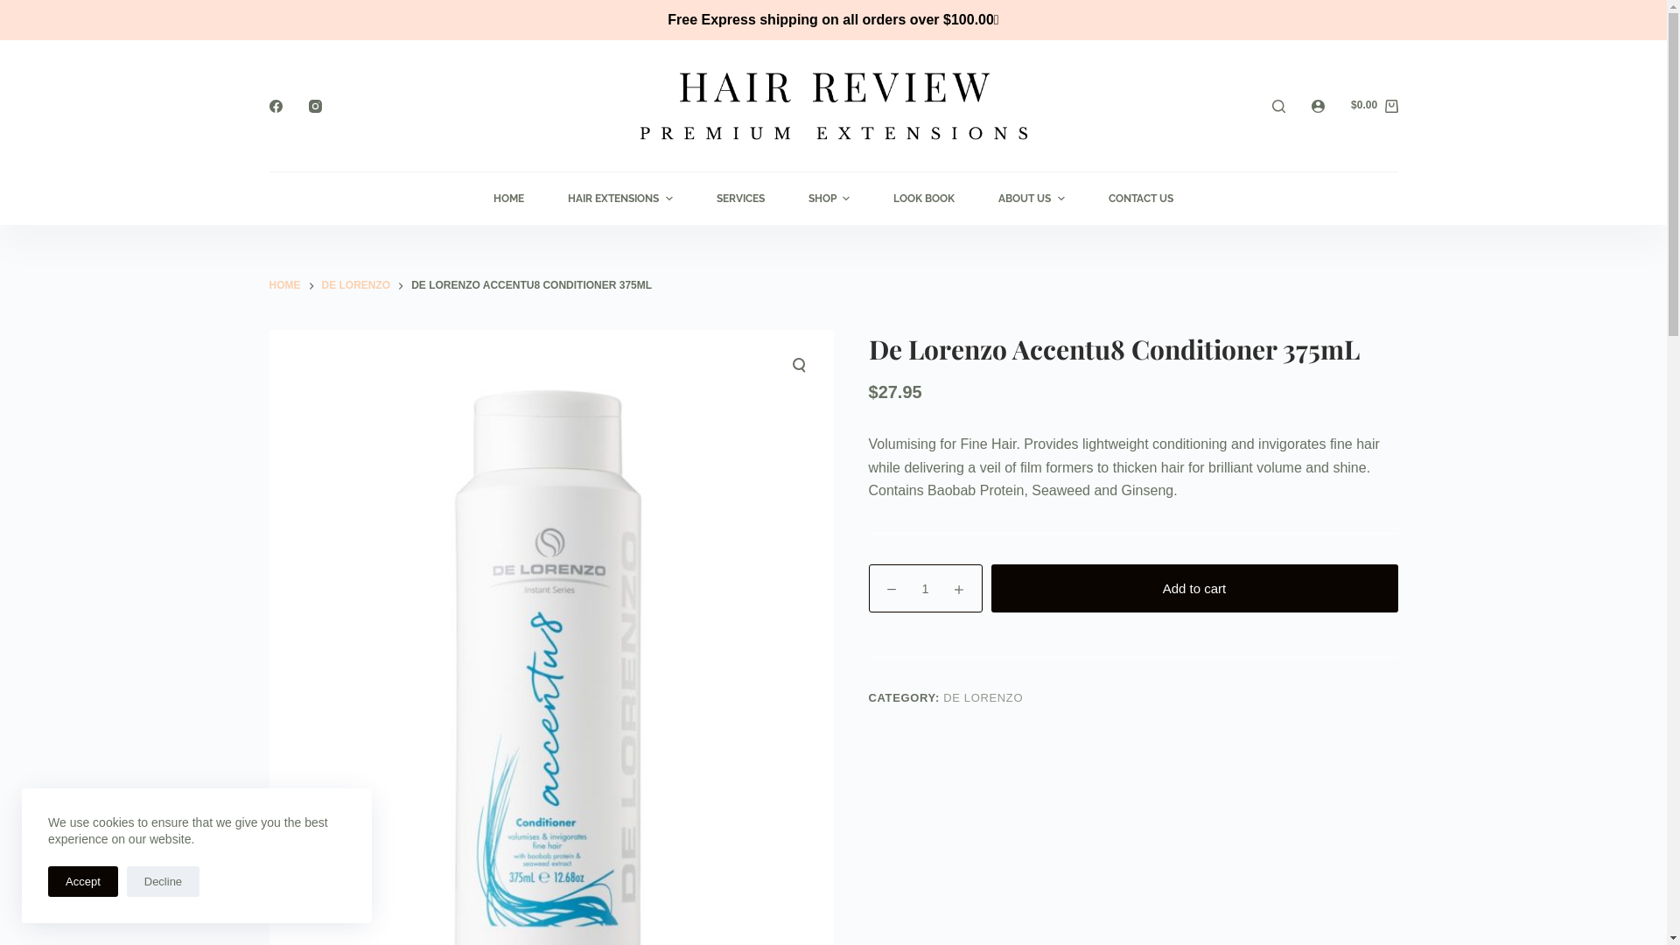  Describe the element at coordinates (1053, 431) in the screenshot. I see `SERVICES` at that location.